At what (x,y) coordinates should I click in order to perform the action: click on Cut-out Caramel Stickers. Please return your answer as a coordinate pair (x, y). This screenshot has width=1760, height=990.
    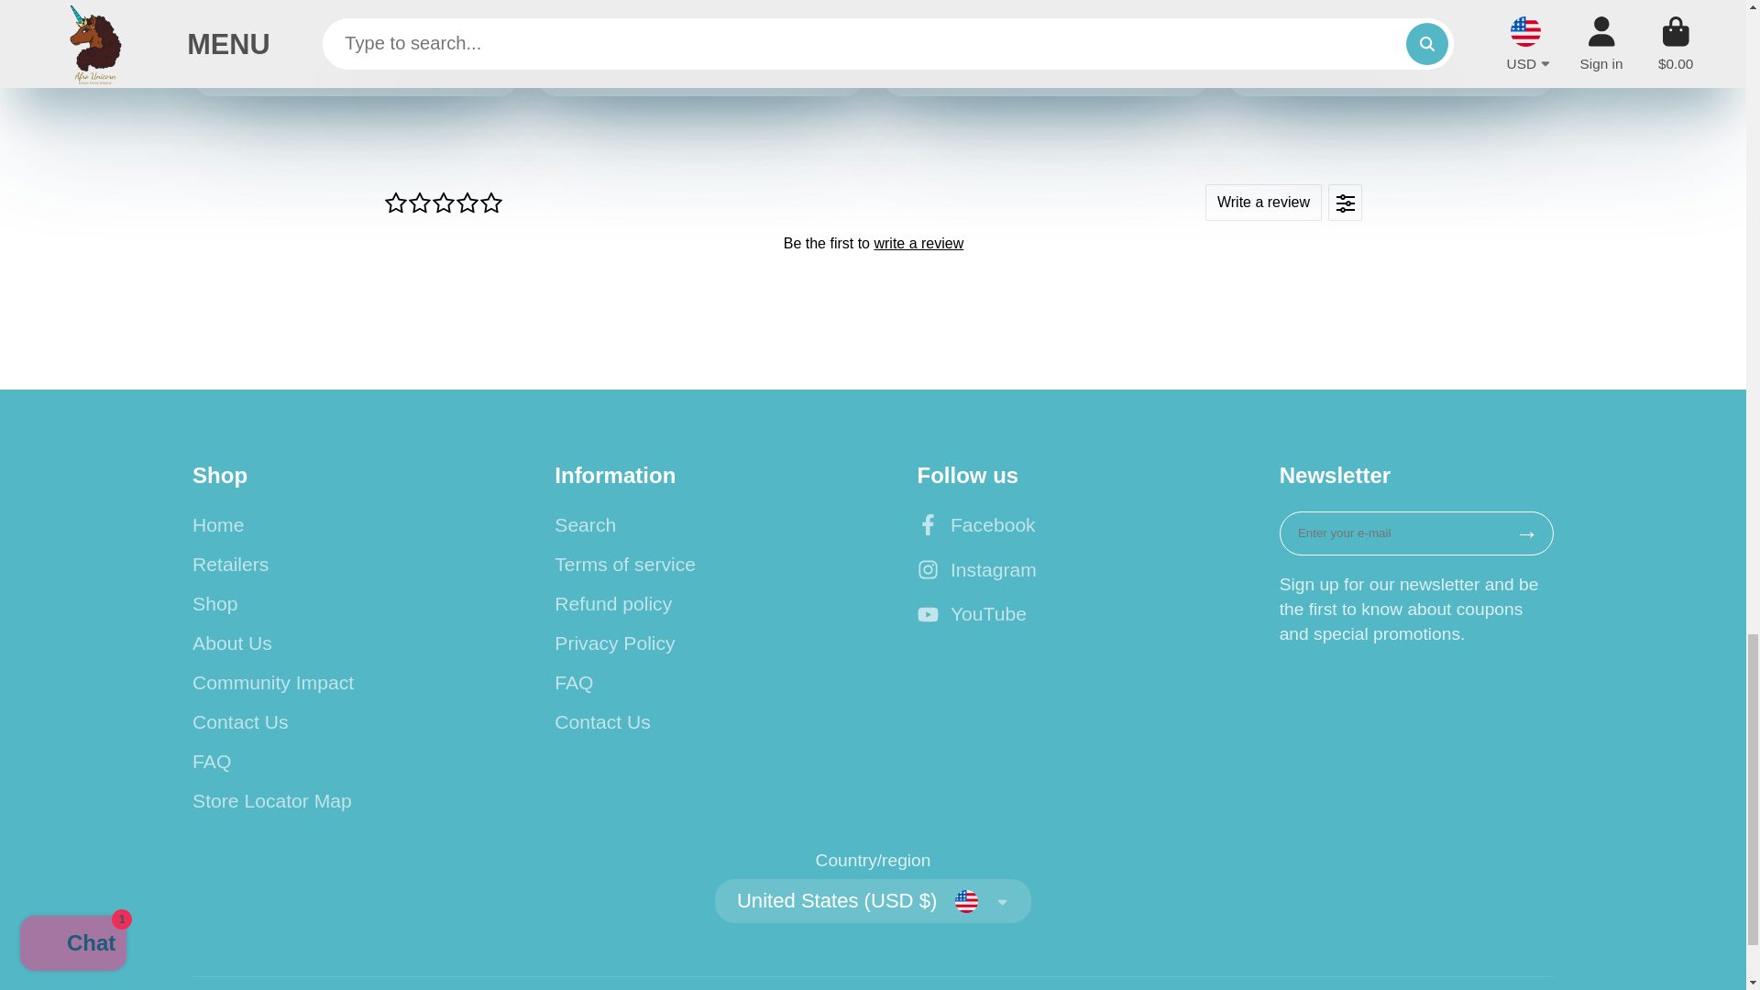
    Looking at the image, I should click on (356, 48).